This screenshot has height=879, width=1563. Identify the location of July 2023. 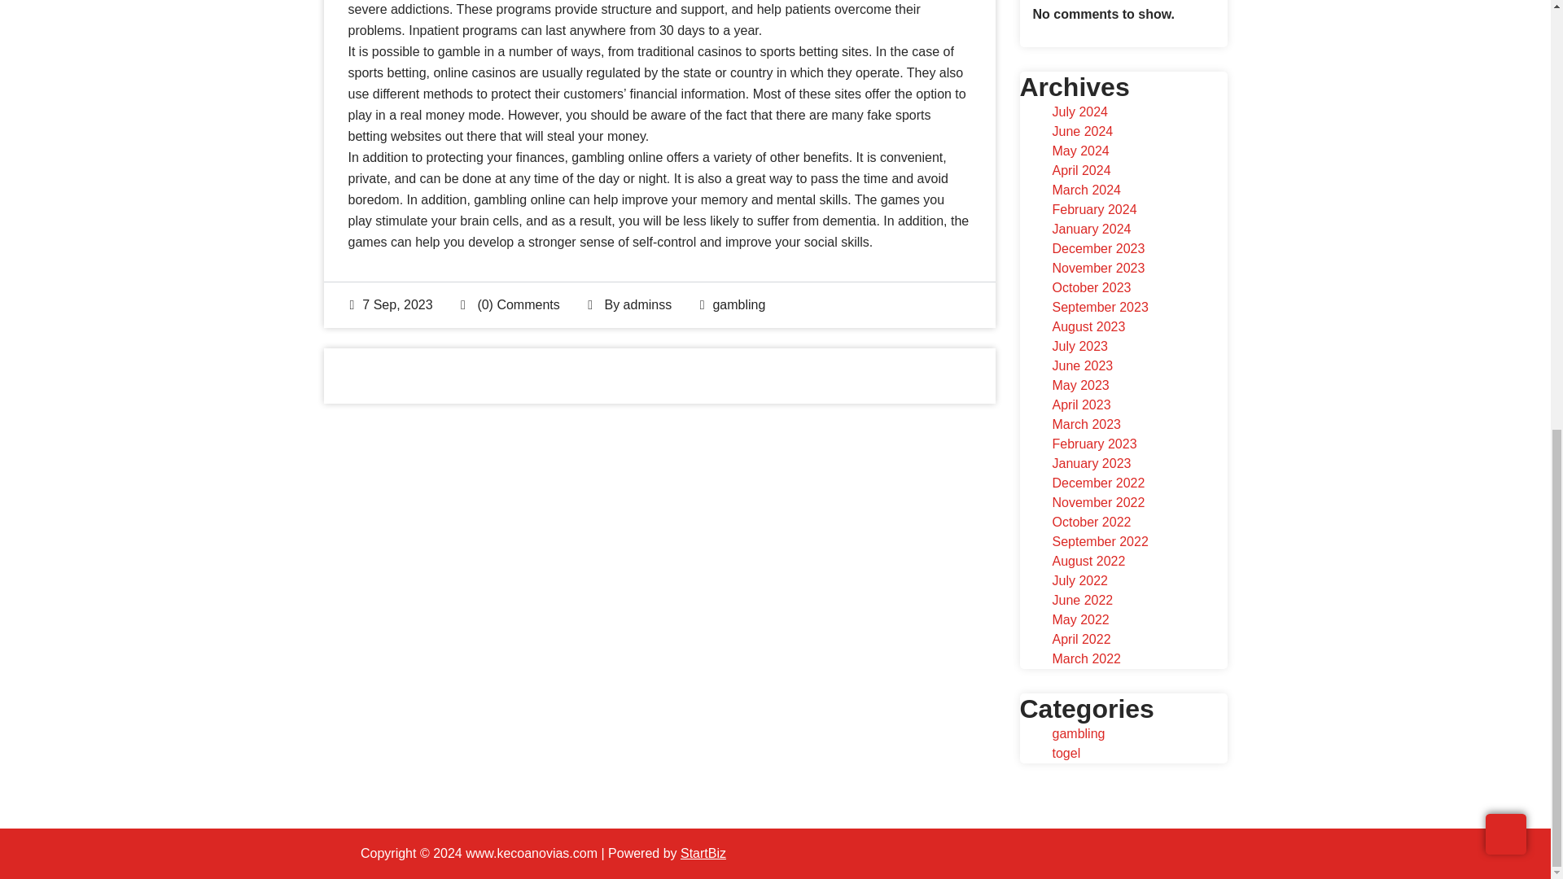
(1079, 346).